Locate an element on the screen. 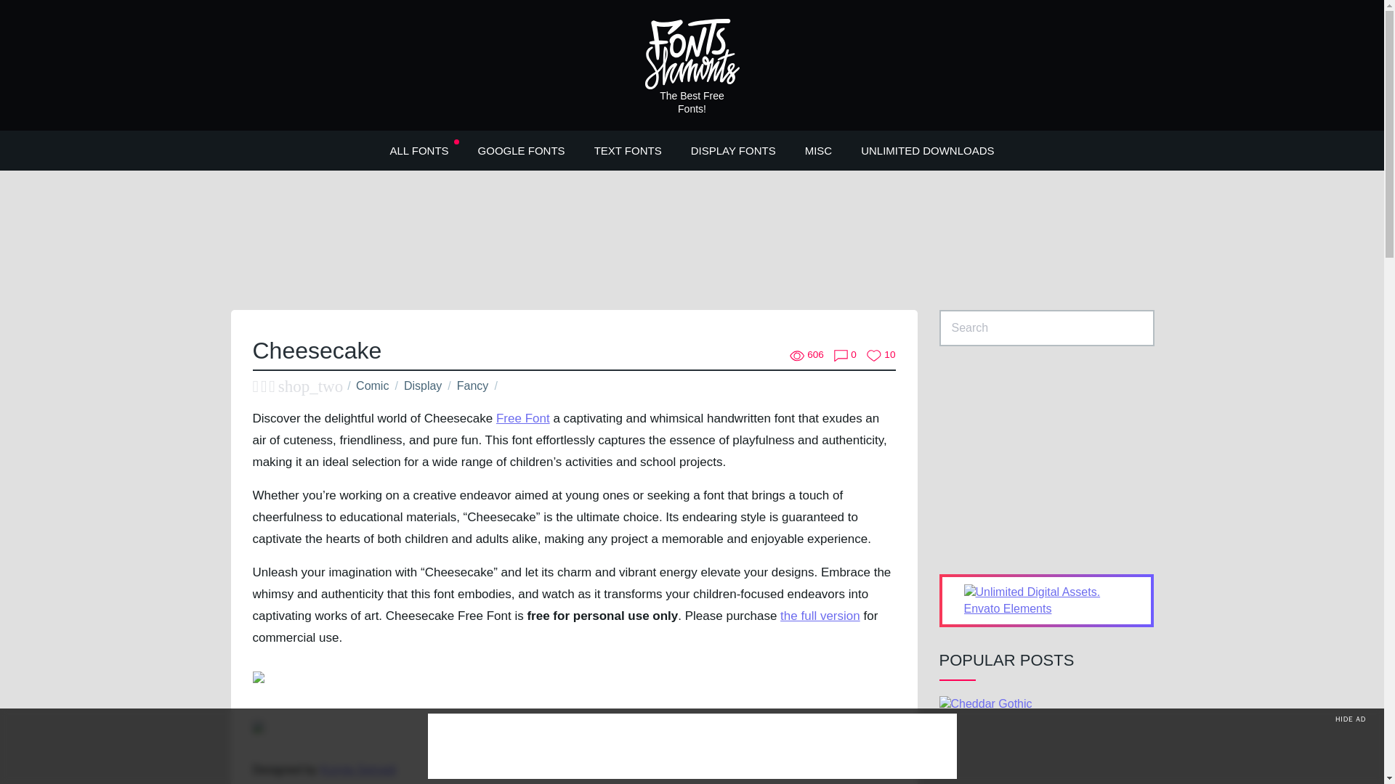  the full version is located at coordinates (820, 616).